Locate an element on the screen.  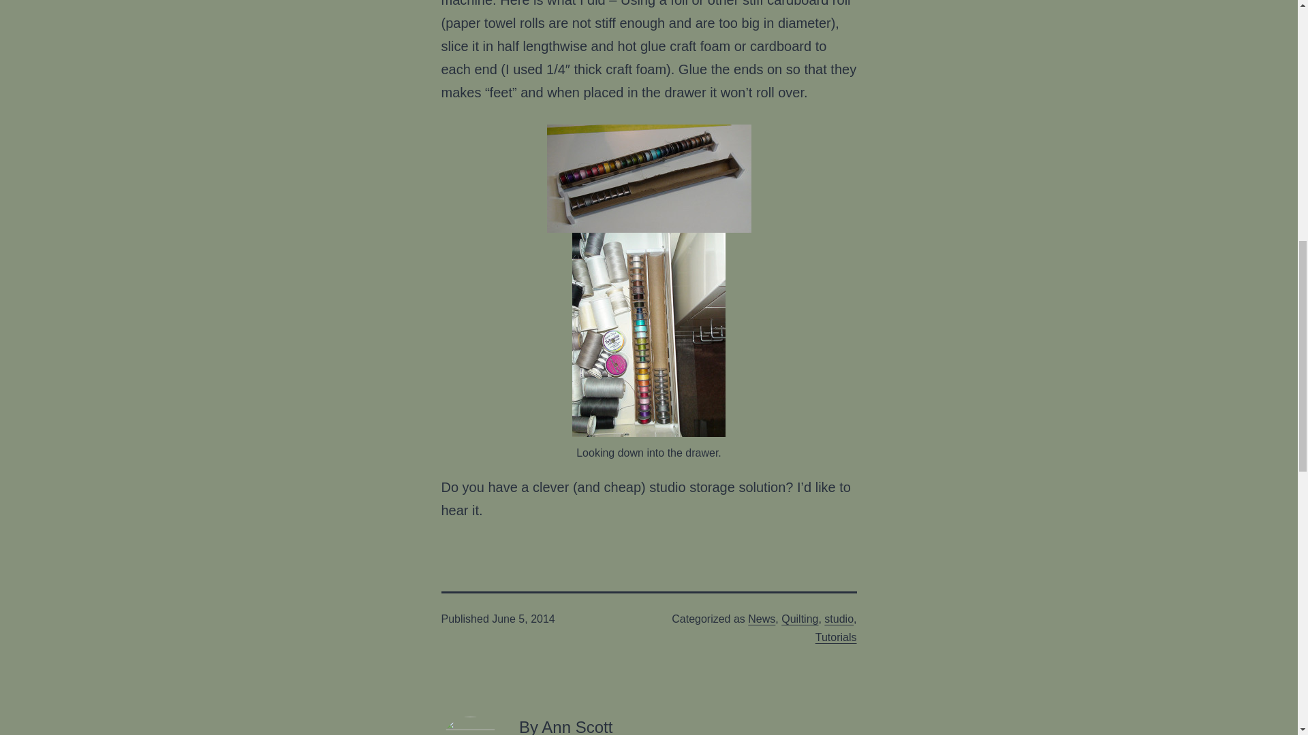
News is located at coordinates (762, 619).